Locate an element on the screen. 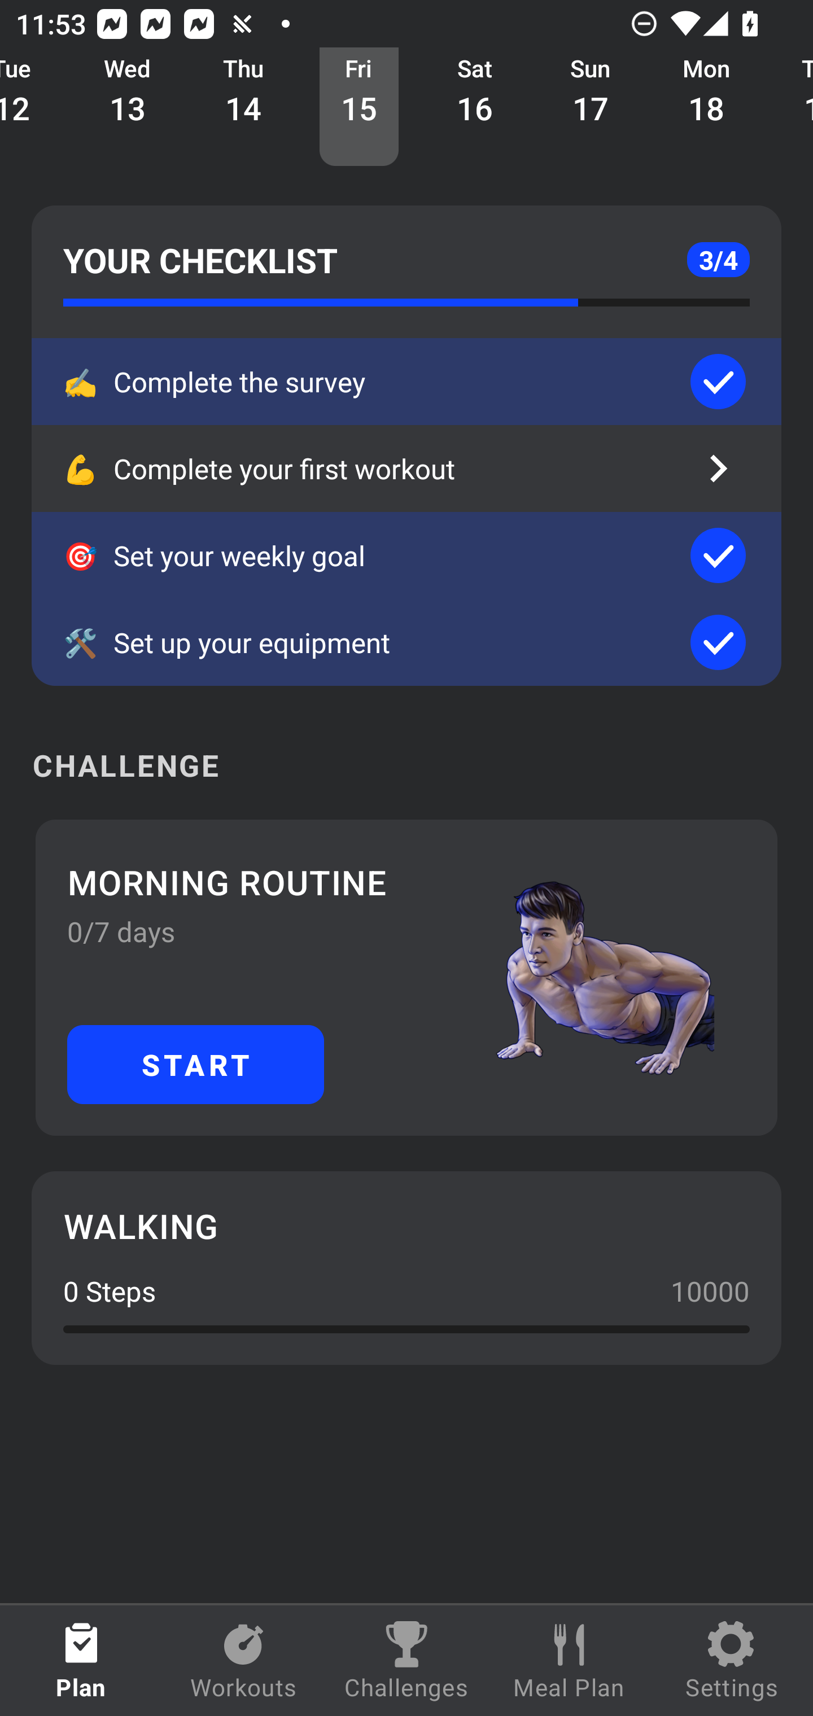 The image size is (813, 1716).  Meal Plan  is located at coordinates (569, 1661).